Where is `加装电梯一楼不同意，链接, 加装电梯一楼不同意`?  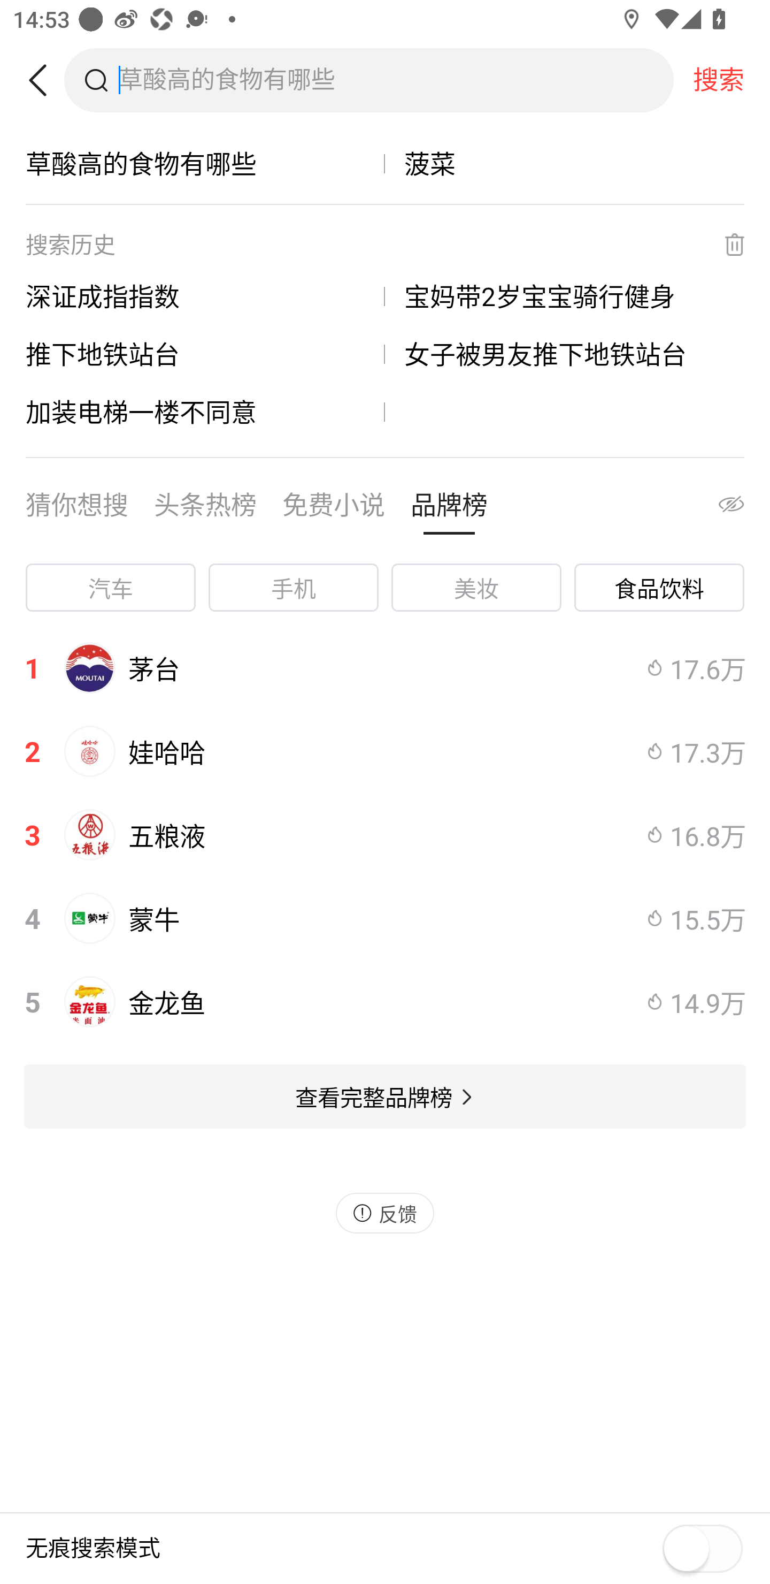
加装电梯一楼不同意，链接, 加装电梯一楼不同意 is located at coordinates (205, 412).